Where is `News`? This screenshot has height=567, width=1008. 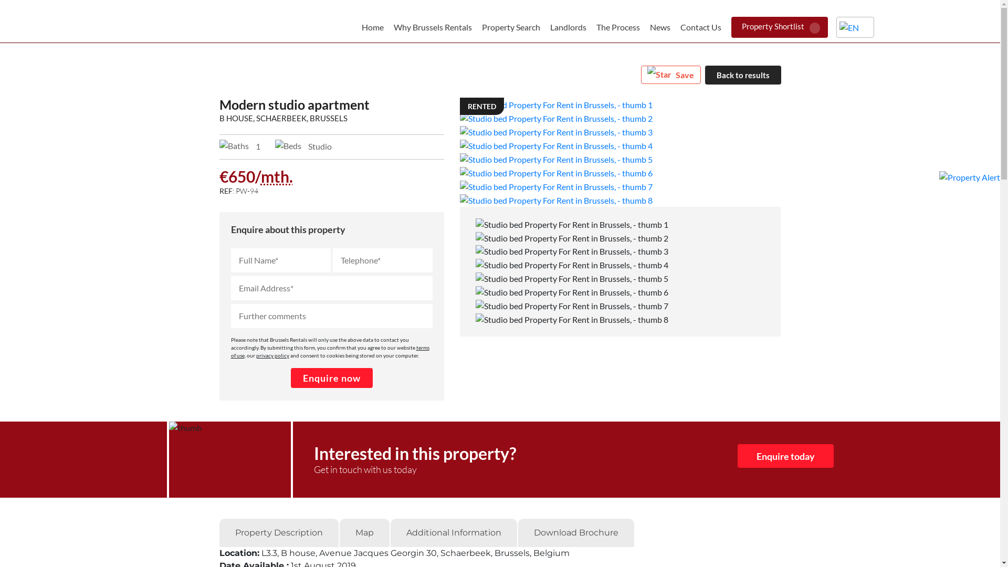 News is located at coordinates (660, 27).